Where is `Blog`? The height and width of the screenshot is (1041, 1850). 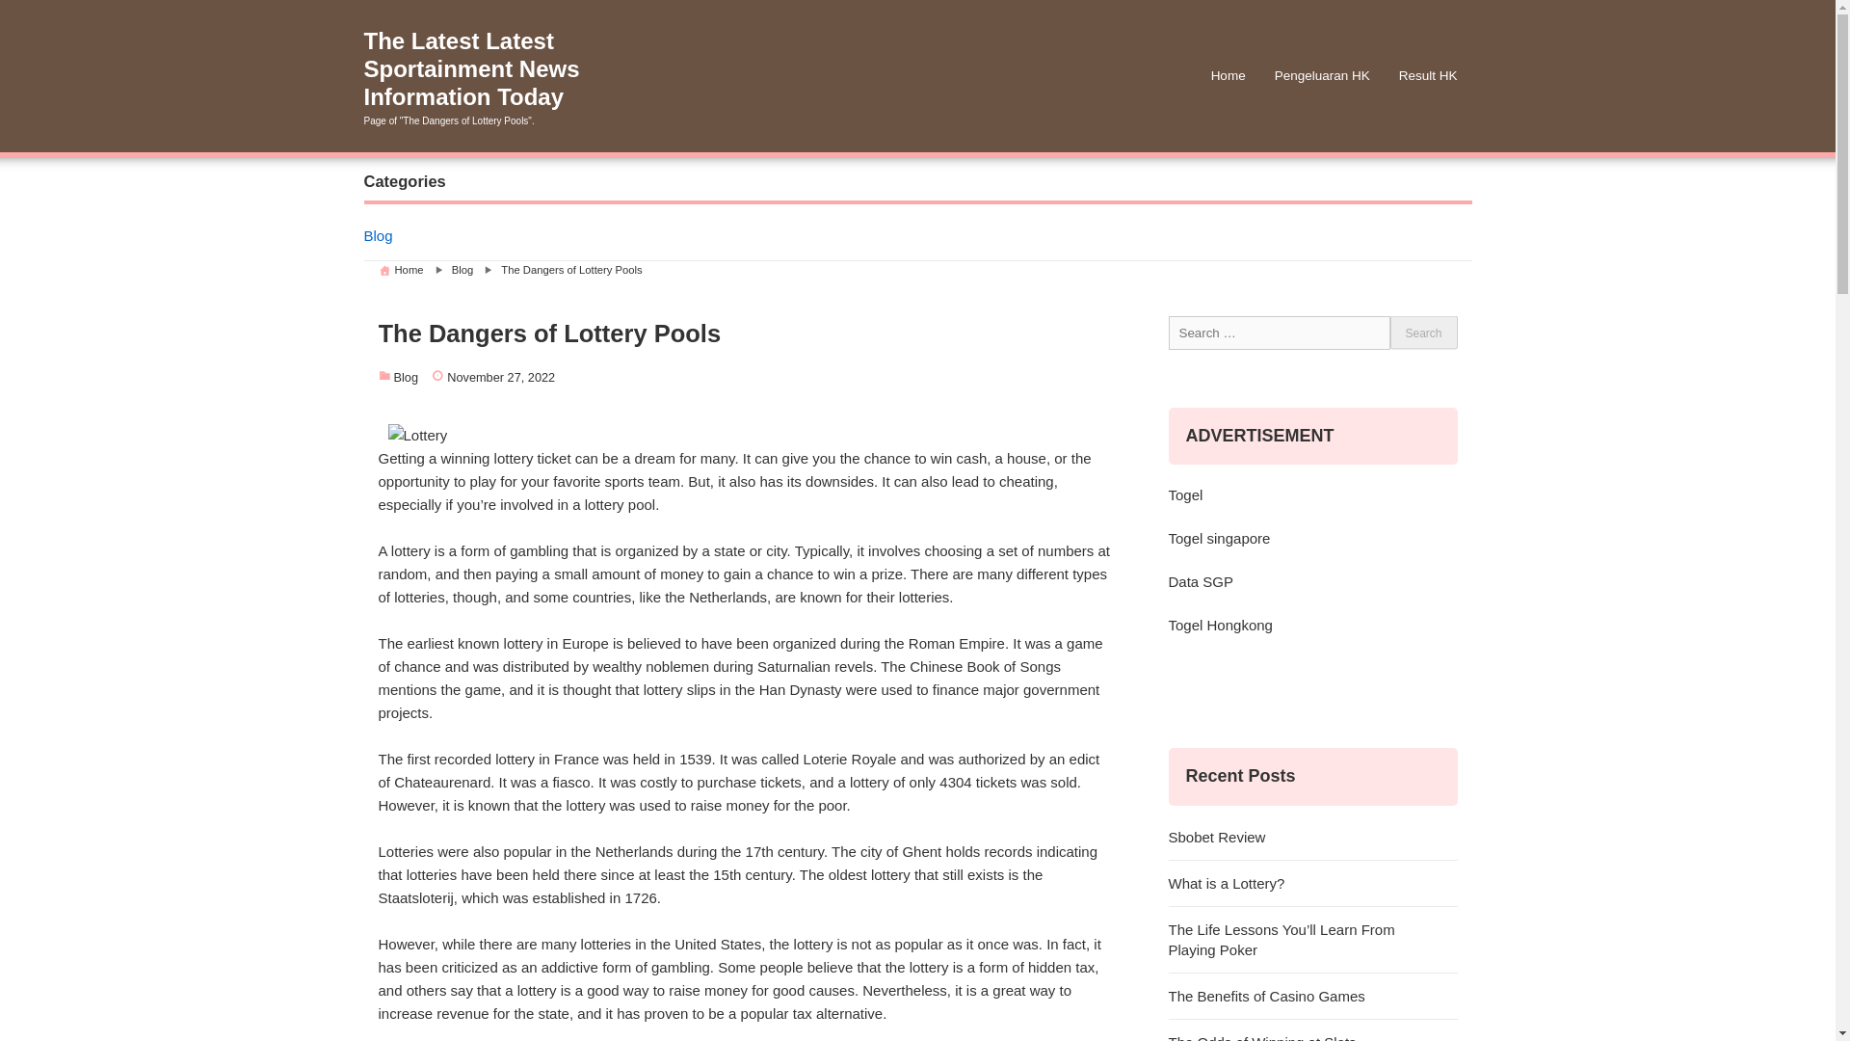 Blog is located at coordinates (918, 237).